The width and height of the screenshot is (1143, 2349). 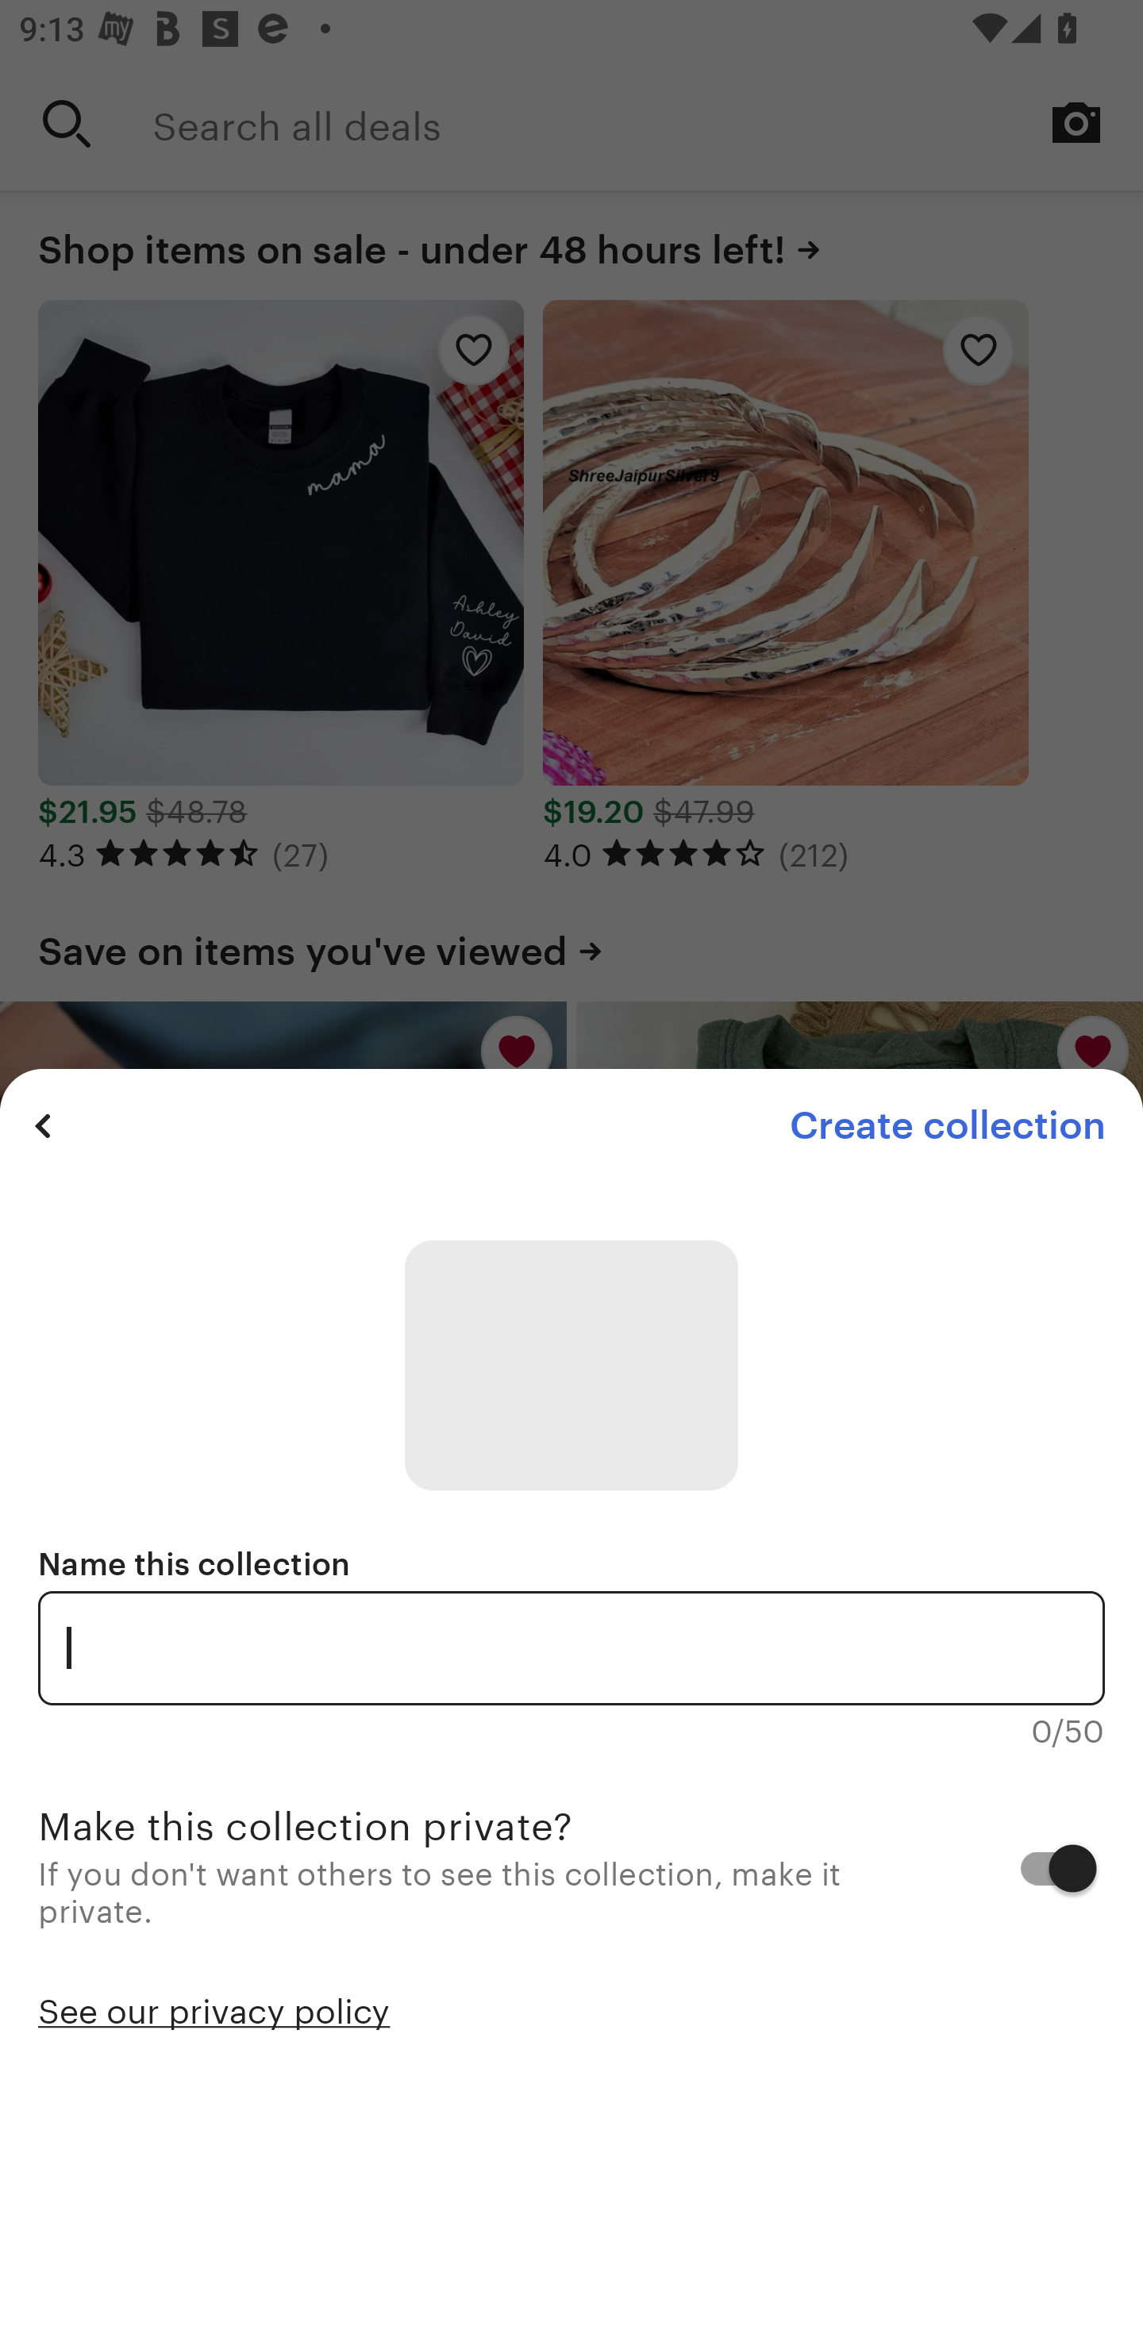 I want to click on See our privacy policy, so click(x=214, y=2009).